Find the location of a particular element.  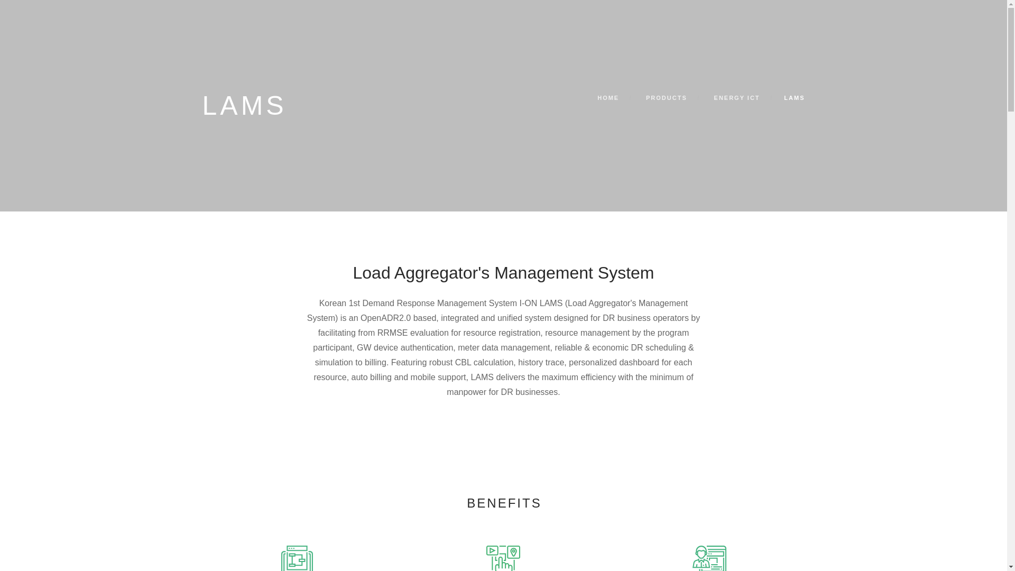

PRODUCTS is located at coordinates (666, 97).